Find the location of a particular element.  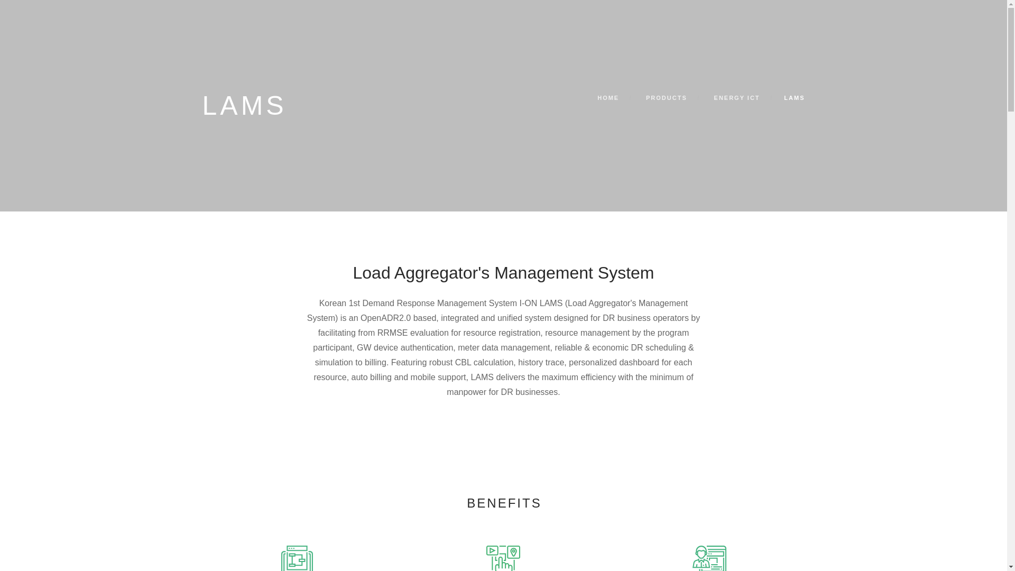

PRODUCTS is located at coordinates (666, 97).